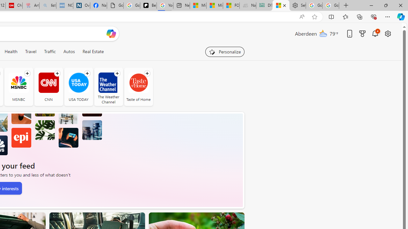  Describe the element at coordinates (323, 33) in the screenshot. I see `Mostly cloudy` at that location.